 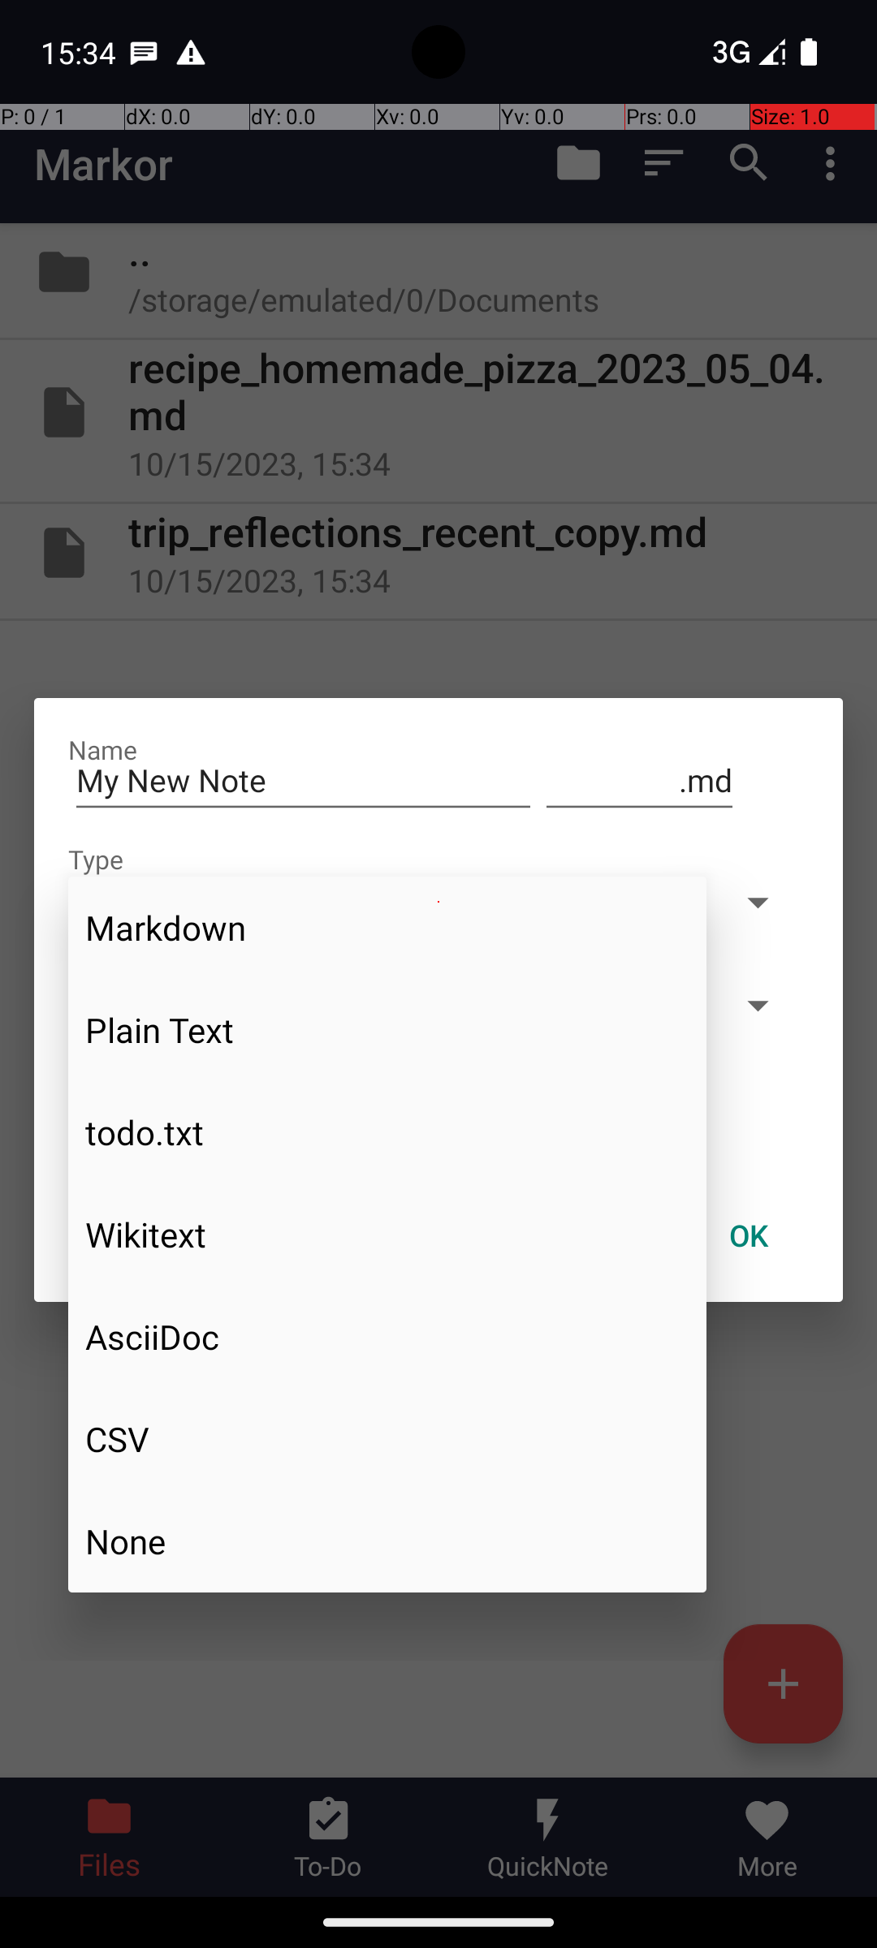 I want to click on Plain Text, so click(x=387, y=1029).